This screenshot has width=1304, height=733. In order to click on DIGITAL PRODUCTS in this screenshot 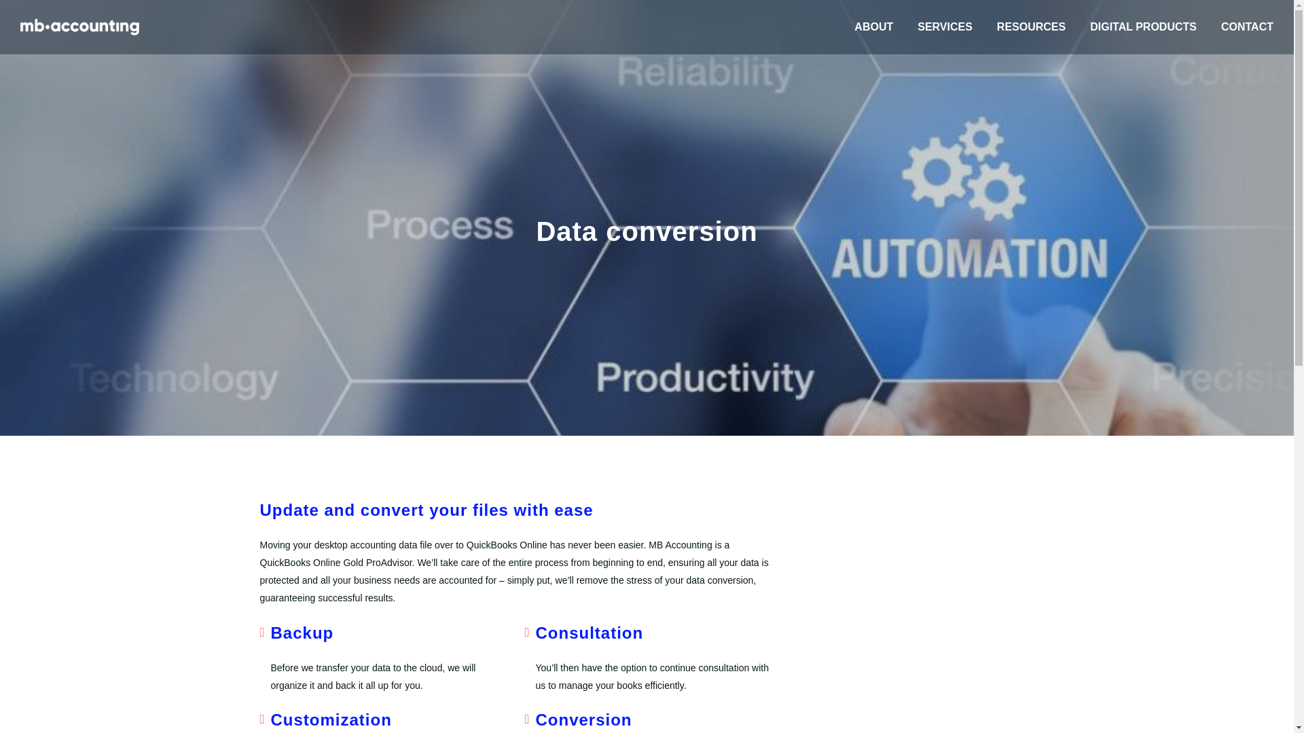, I will do `click(1144, 26)`.